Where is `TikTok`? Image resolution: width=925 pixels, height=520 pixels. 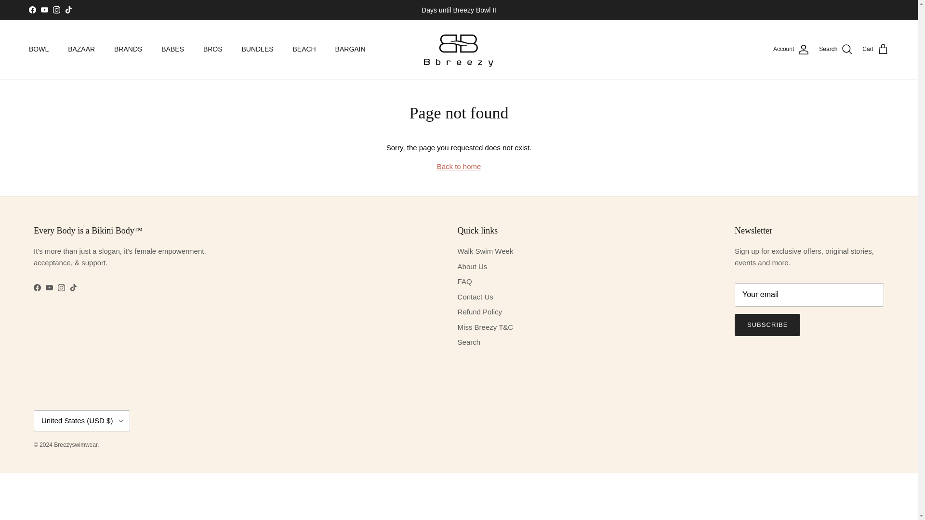
TikTok is located at coordinates (68, 10).